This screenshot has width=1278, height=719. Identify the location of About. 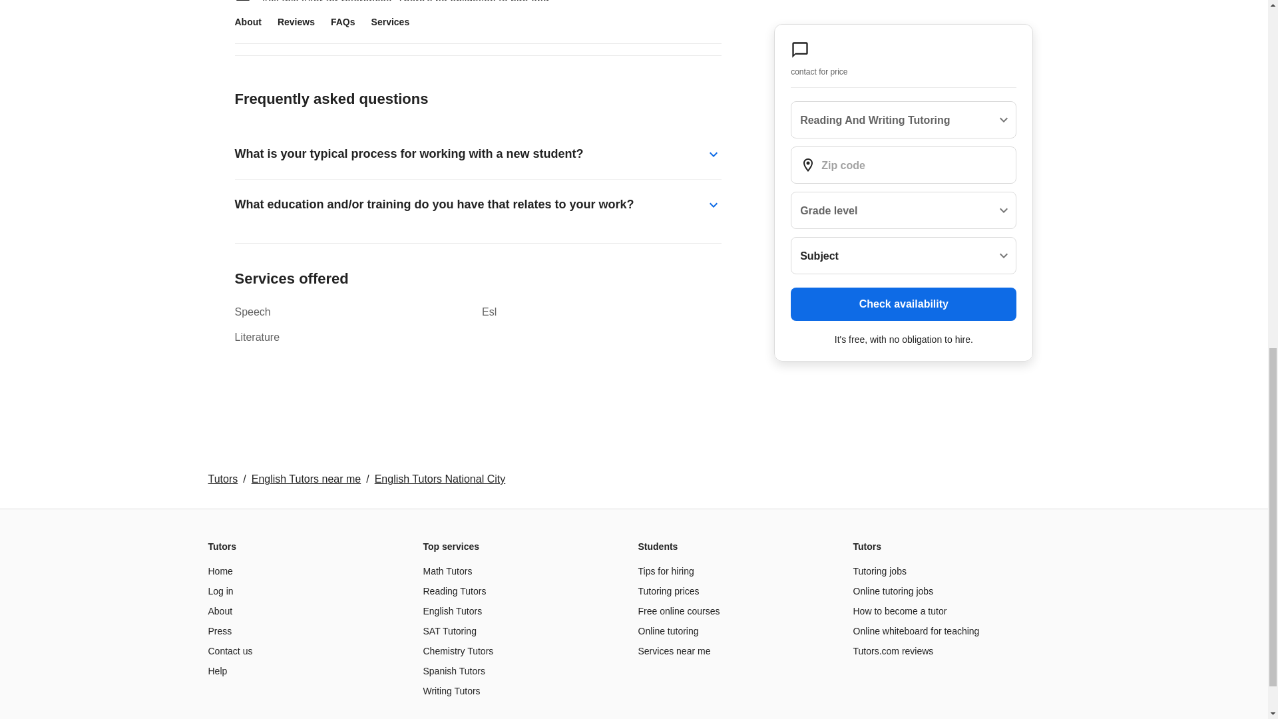
(220, 611).